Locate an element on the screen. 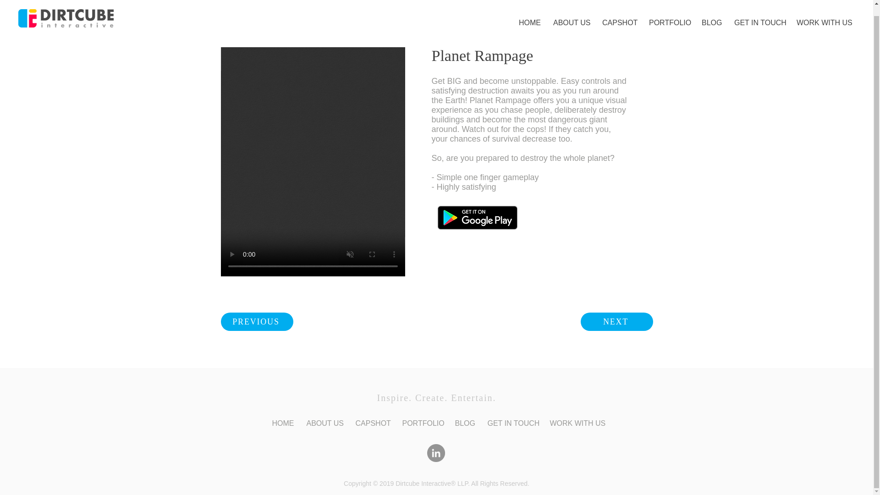 The image size is (880, 495). WORK WITH US is located at coordinates (575, 423).